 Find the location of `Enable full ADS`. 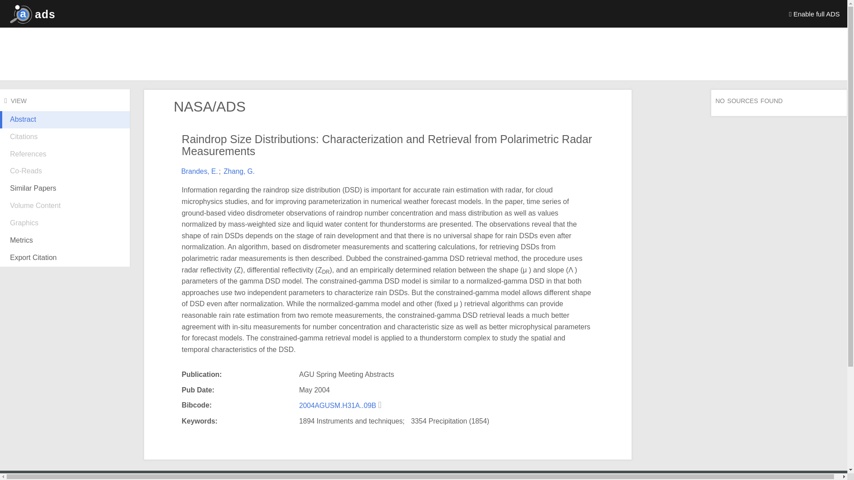

Enable full ADS is located at coordinates (814, 13).